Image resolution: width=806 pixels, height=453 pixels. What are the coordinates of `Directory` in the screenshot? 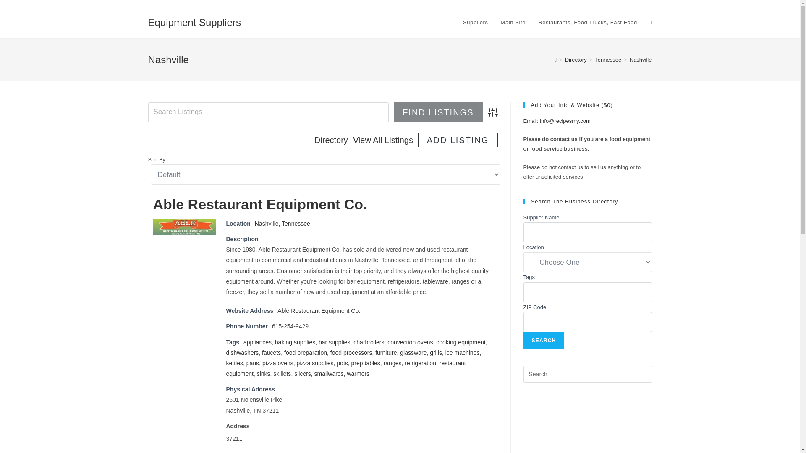 It's located at (331, 140).